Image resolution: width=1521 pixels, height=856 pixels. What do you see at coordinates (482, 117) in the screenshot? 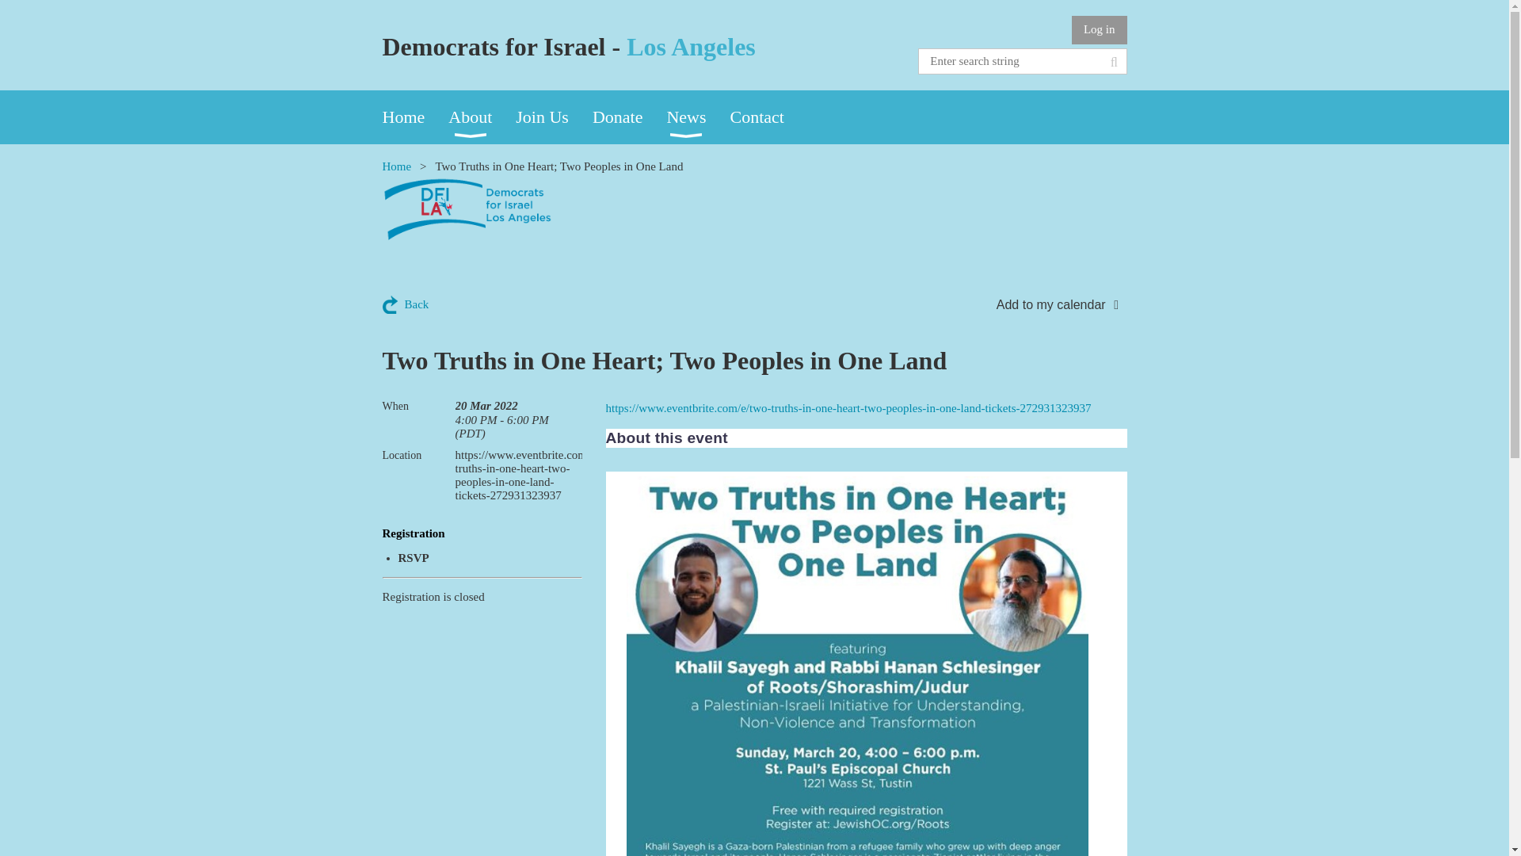
I see `About` at bounding box center [482, 117].